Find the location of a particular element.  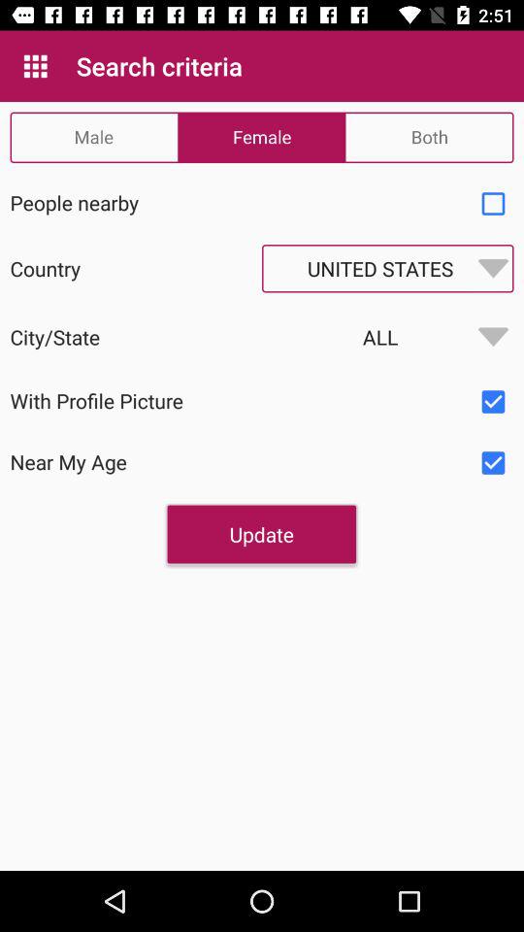

click the update item is located at coordinates (261, 534).